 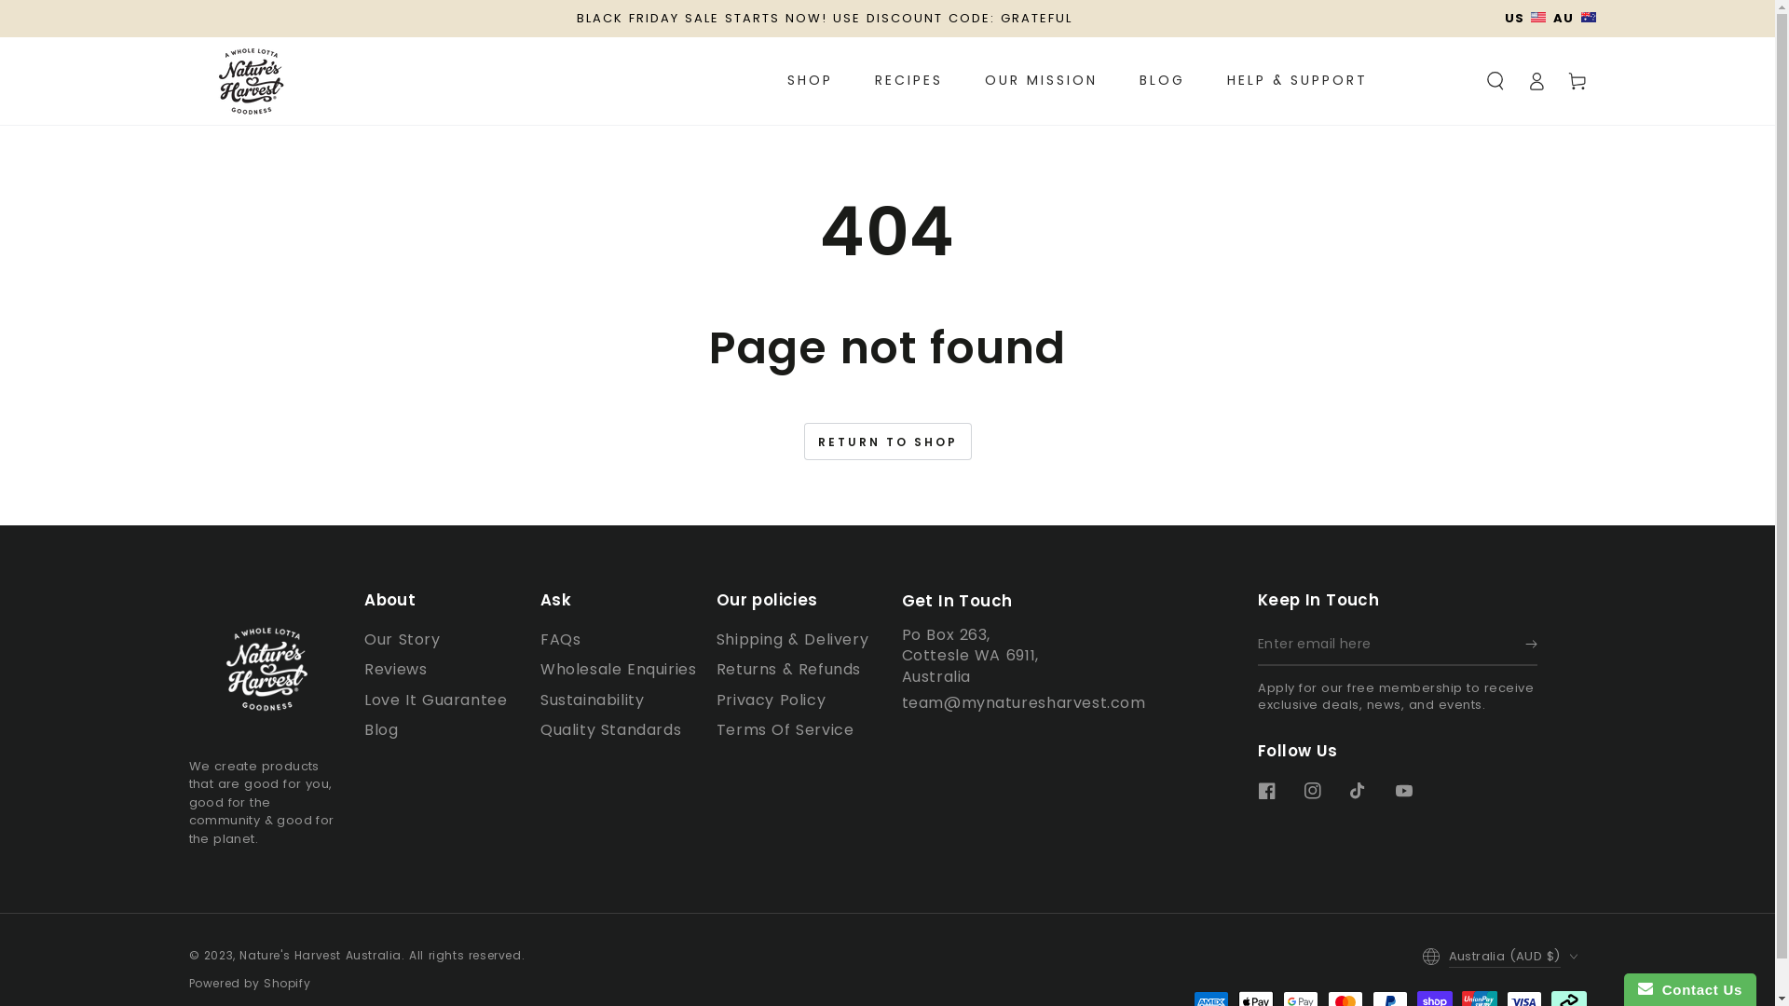 What do you see at coordinates (1538, 17) in the screenshot?
I see `USA shop` at bounding box center [1538, 17].